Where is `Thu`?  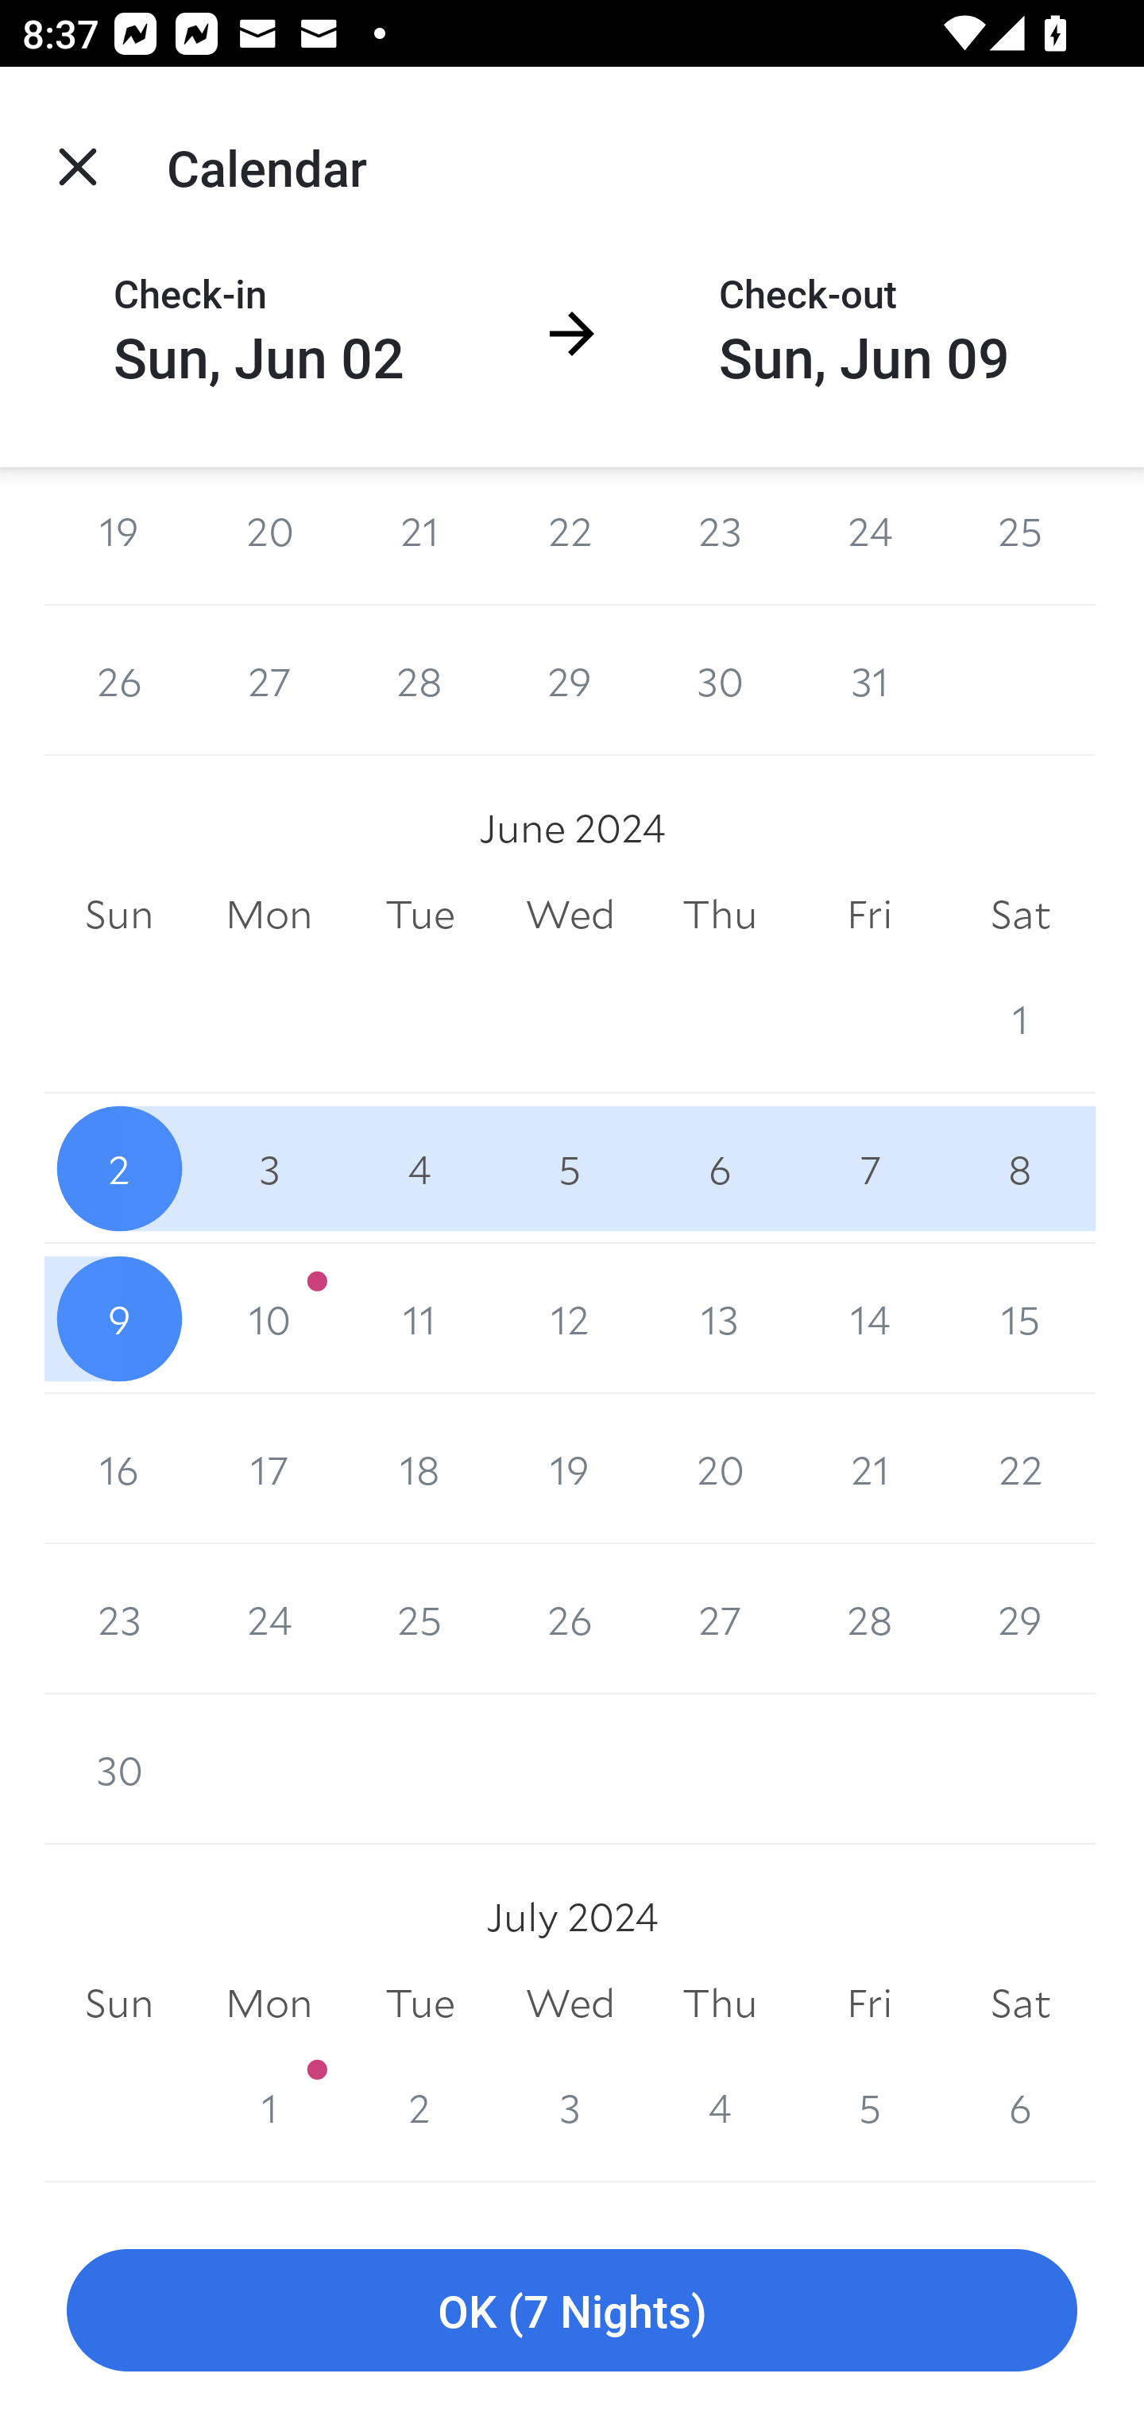
Thu is located at coordinates (720, 914).